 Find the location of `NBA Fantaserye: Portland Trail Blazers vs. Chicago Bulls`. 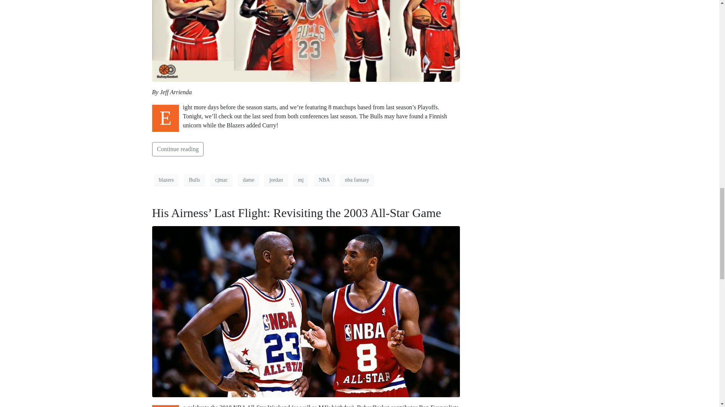

NBA Fantaserye: Portland Trail Blazers vs. Chicago Bulls is located at coordinates (305, 2).